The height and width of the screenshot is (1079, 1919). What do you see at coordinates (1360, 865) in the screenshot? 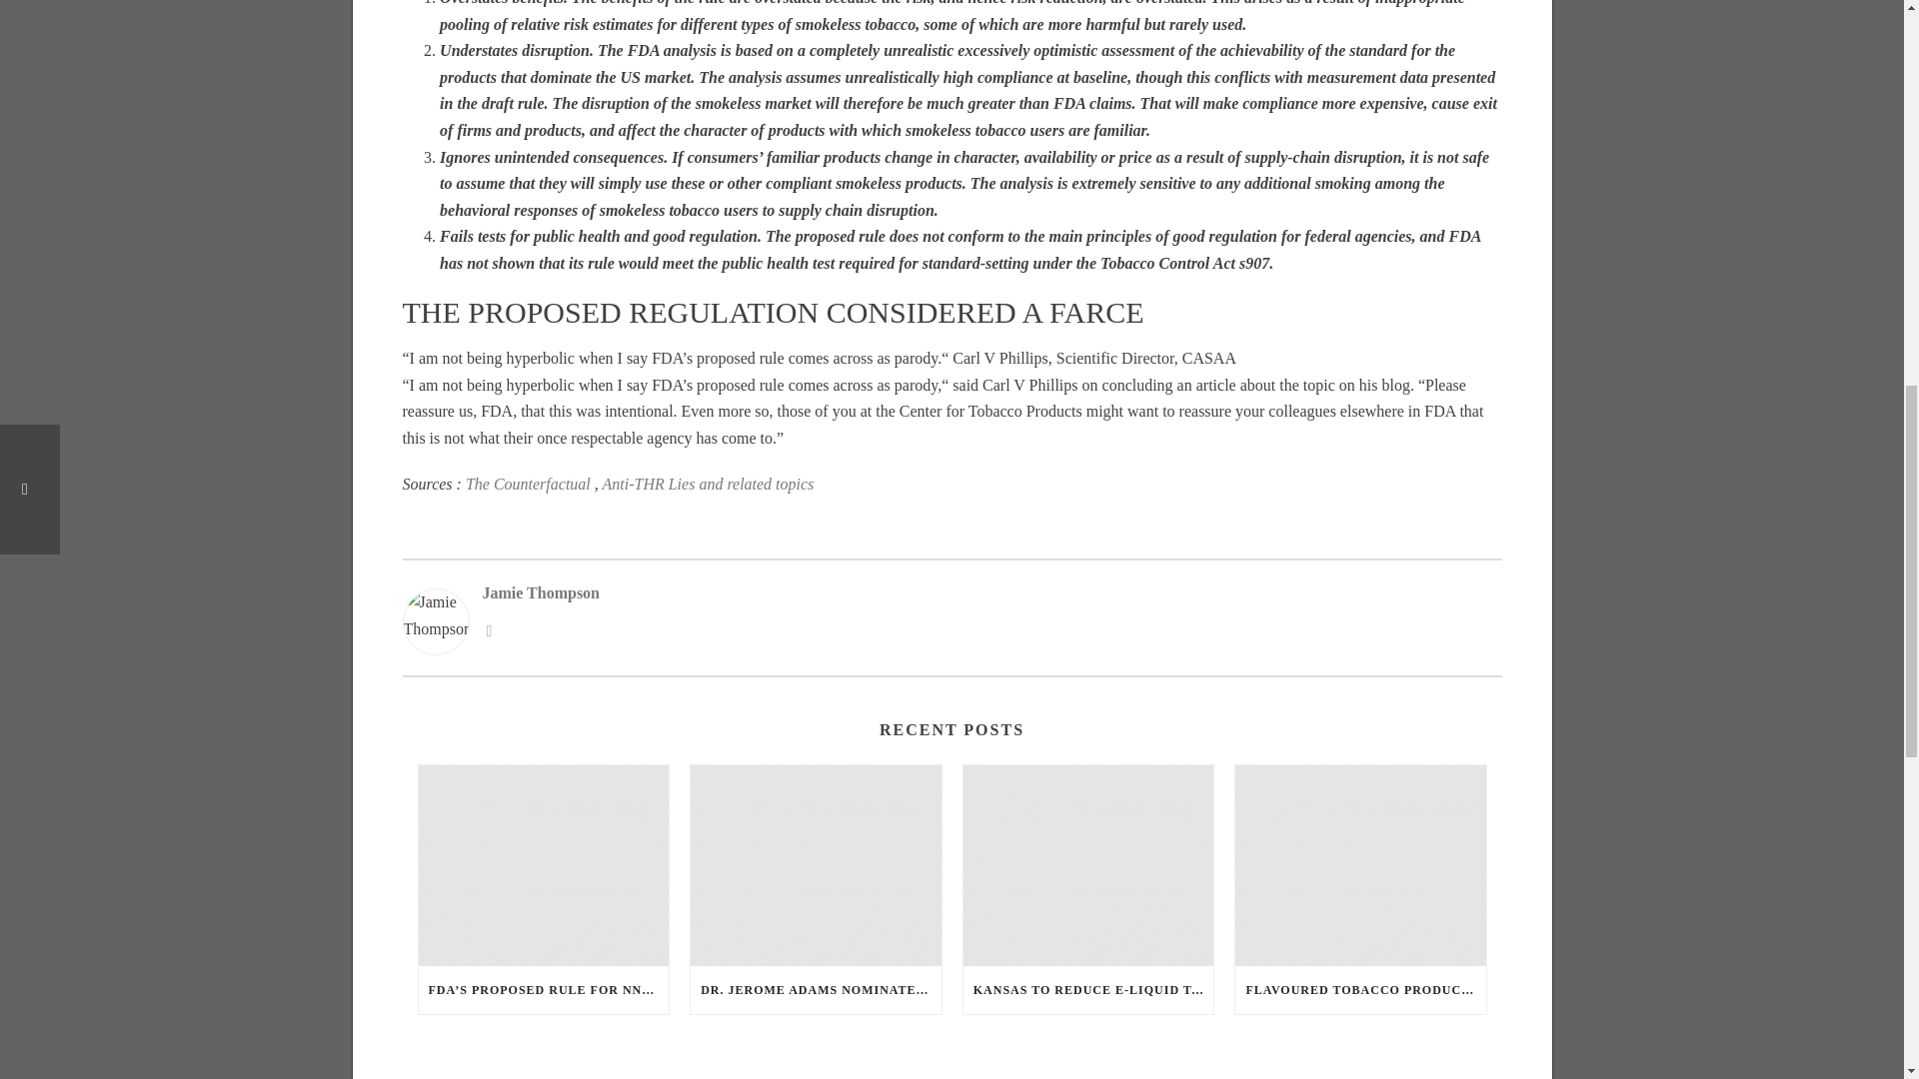
I see `Flavoured tobacco products banned in San Francisco` at bounding box center [1360, 865].